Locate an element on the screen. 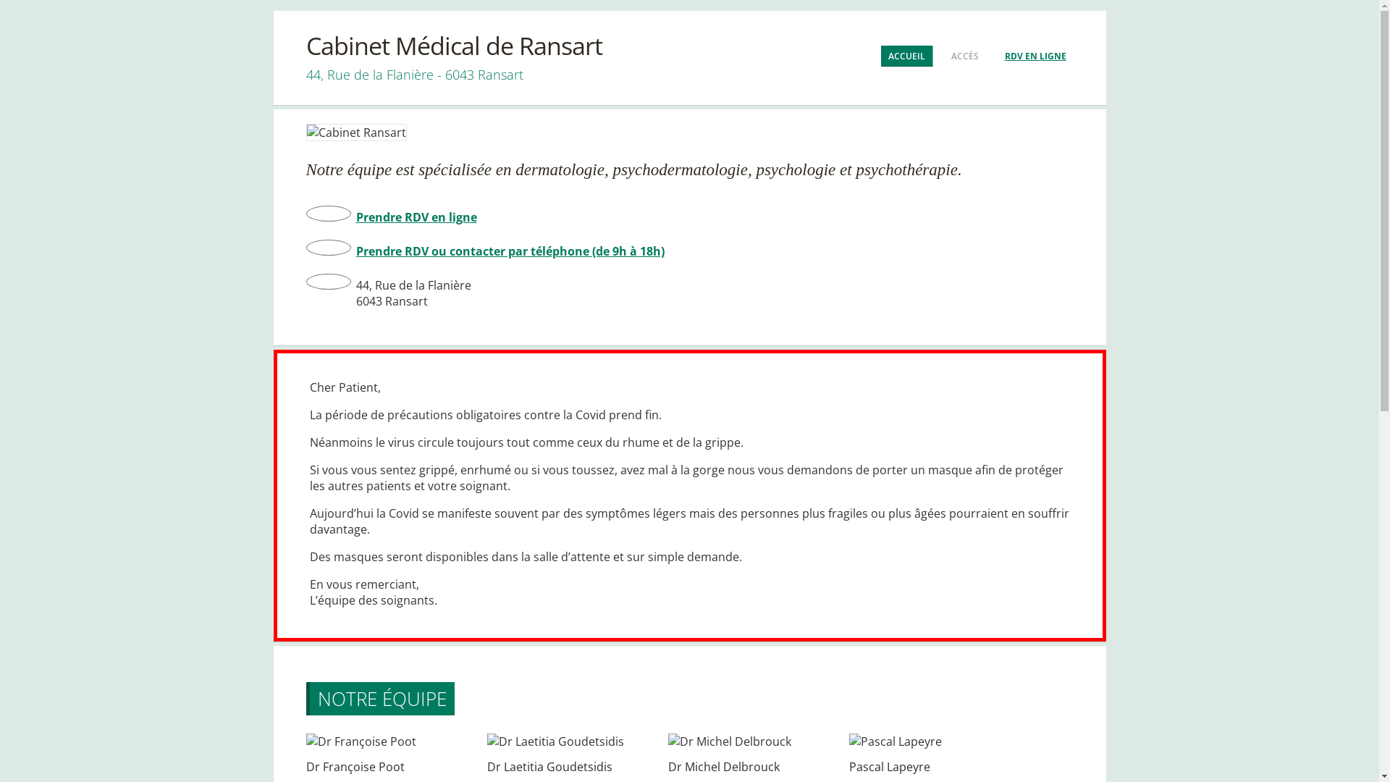 The image size is (1390, 782). ACCUEIL is located at coordinates (906, 56).